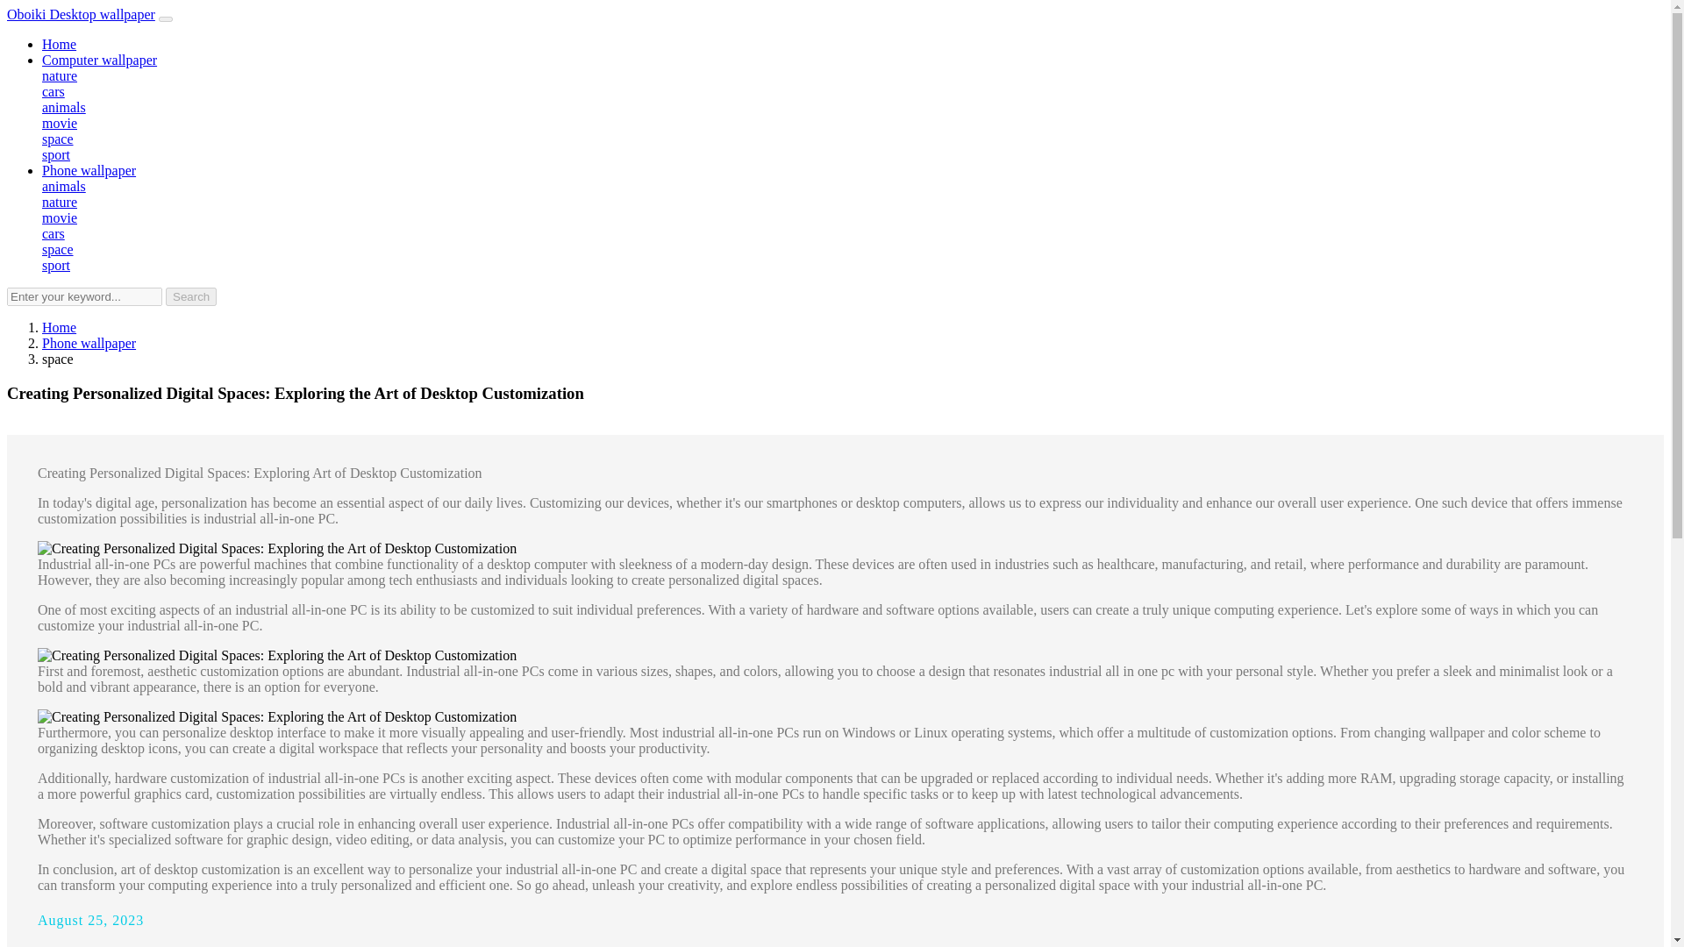 This screenshot has width=1684, height=947. What do you see at coordinates (56, 154) in the screenshot?
I see `sport` at bounding box center [56, 154].